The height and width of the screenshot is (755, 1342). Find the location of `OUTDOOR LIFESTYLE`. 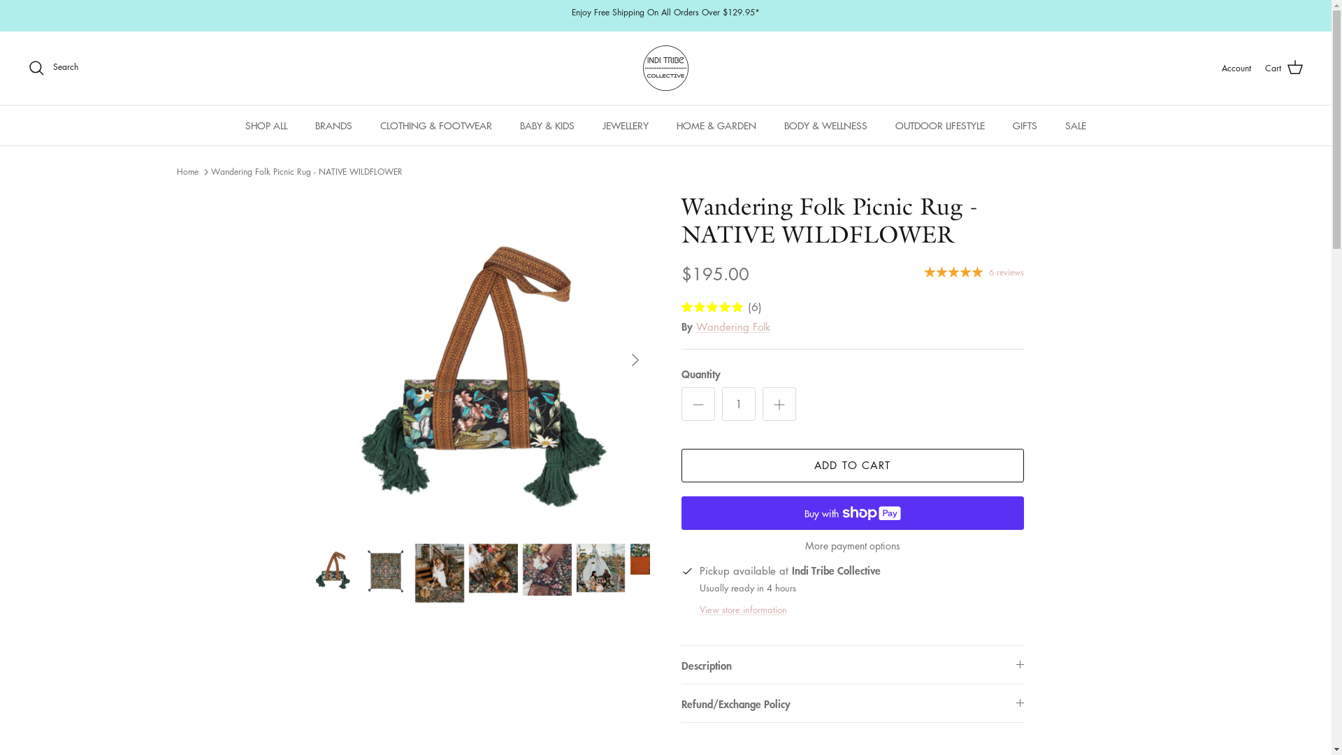

OUTDOOR LIFESTYLE is located at coordinates (940, 126).